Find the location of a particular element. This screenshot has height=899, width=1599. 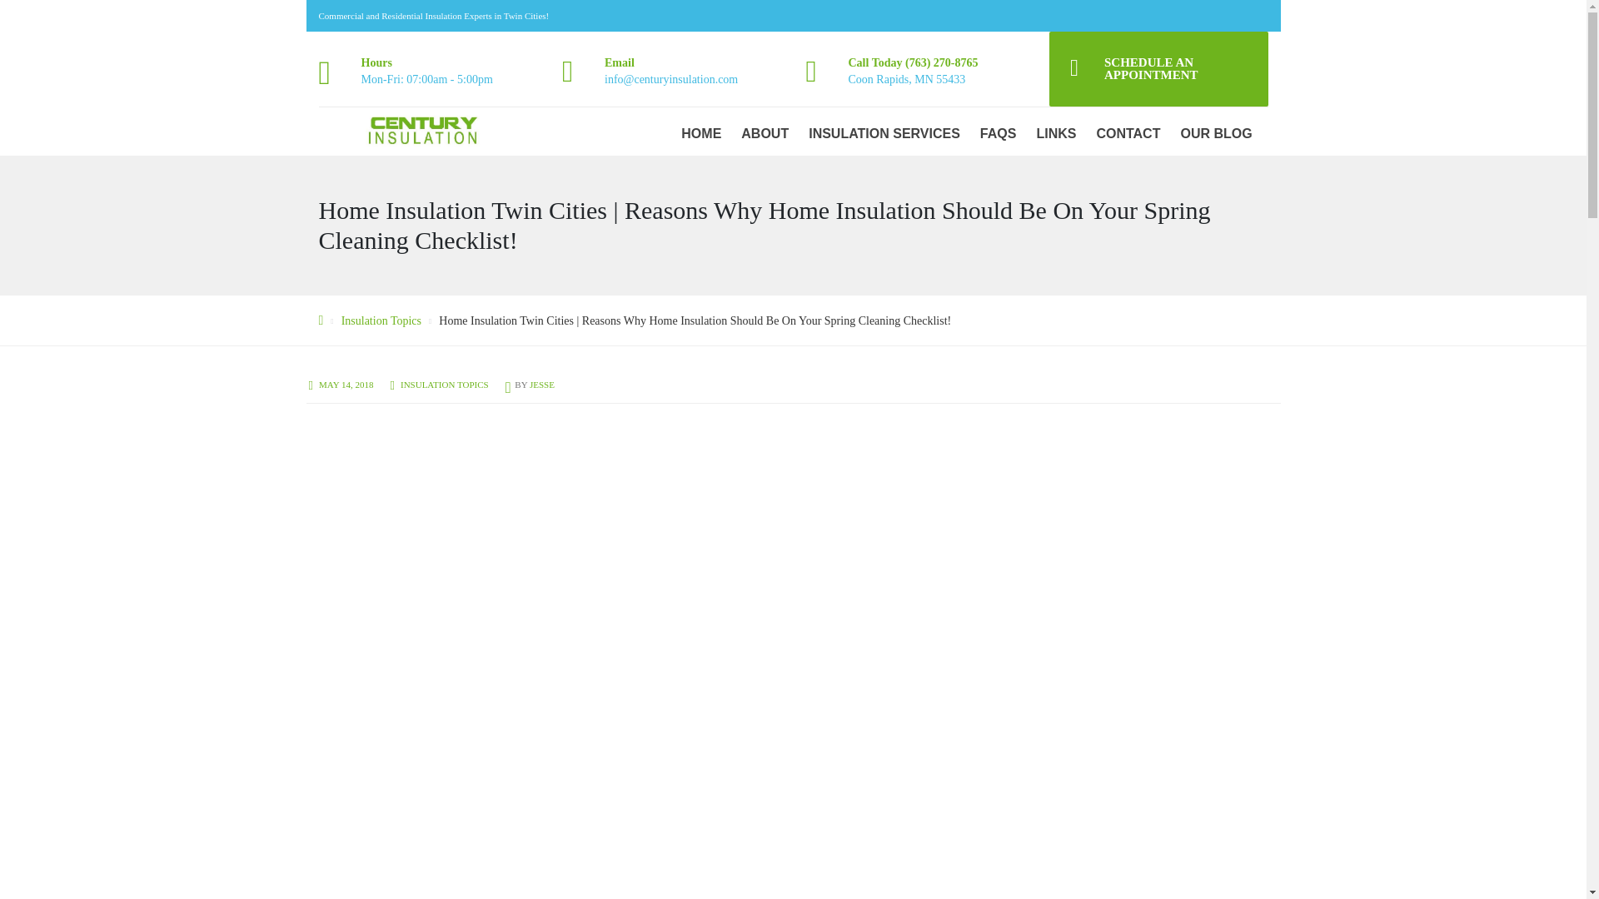

View all posts by Jesse is located at coordinates (541, 384).